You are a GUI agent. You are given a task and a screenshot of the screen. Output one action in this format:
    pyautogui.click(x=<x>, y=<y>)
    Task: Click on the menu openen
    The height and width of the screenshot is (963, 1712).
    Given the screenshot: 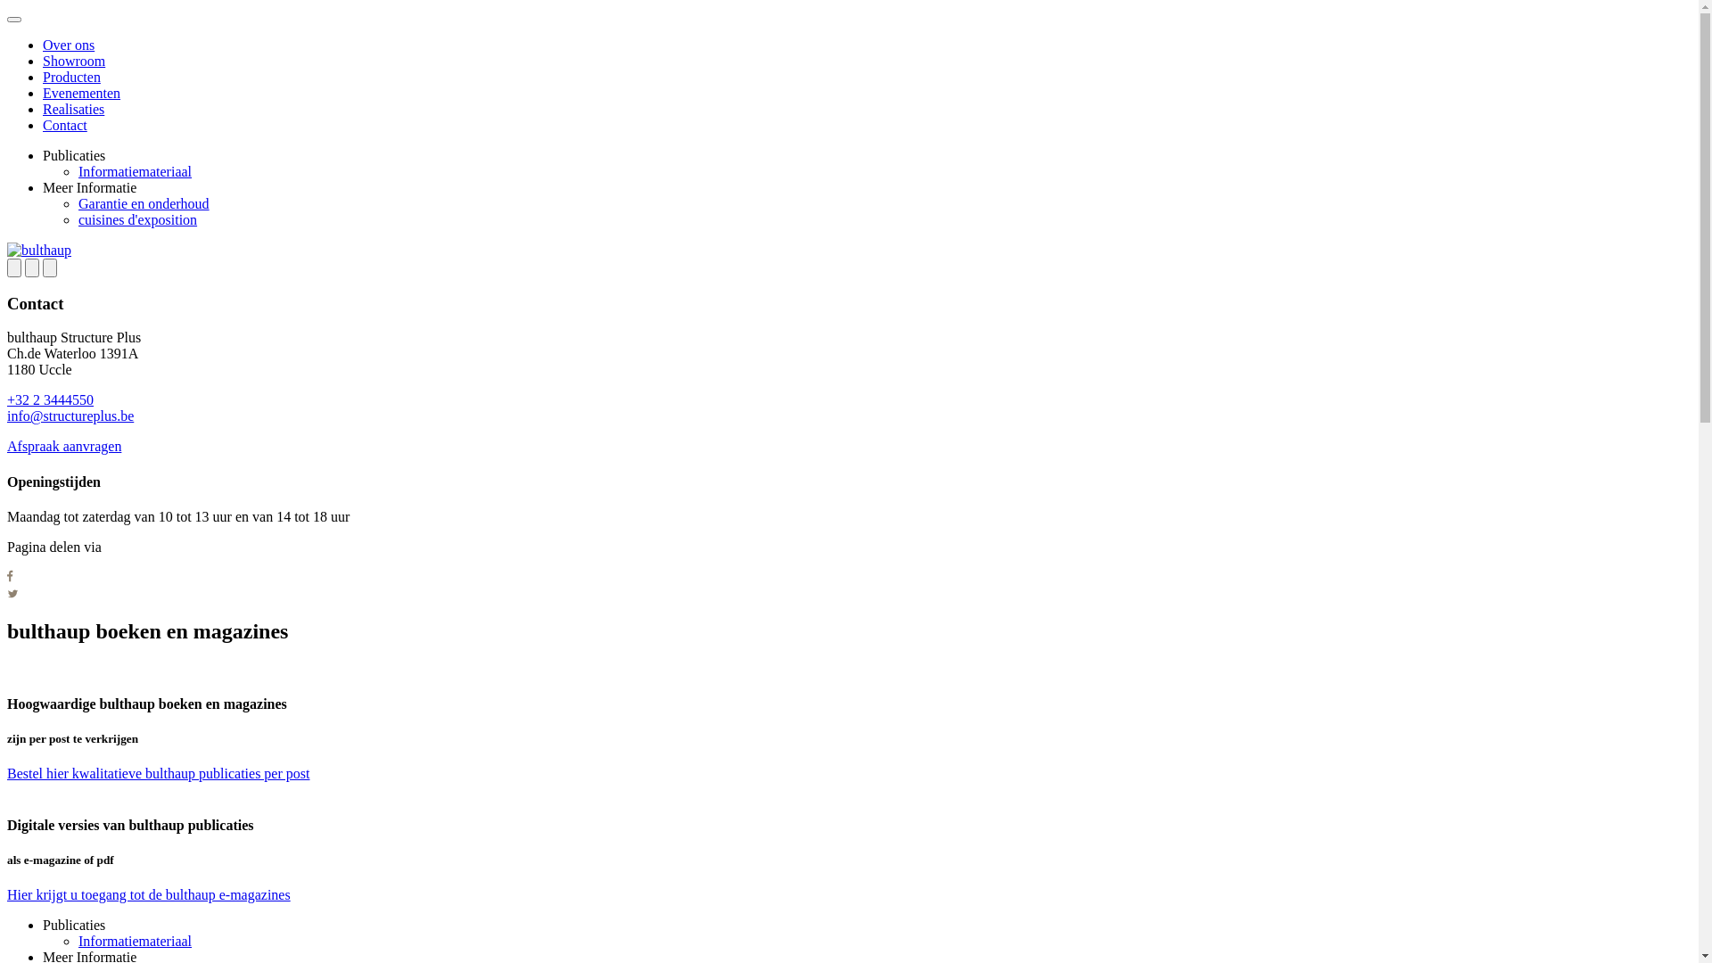 What is the action you would take?
    pyautogui.click(x=14, y=20)
    